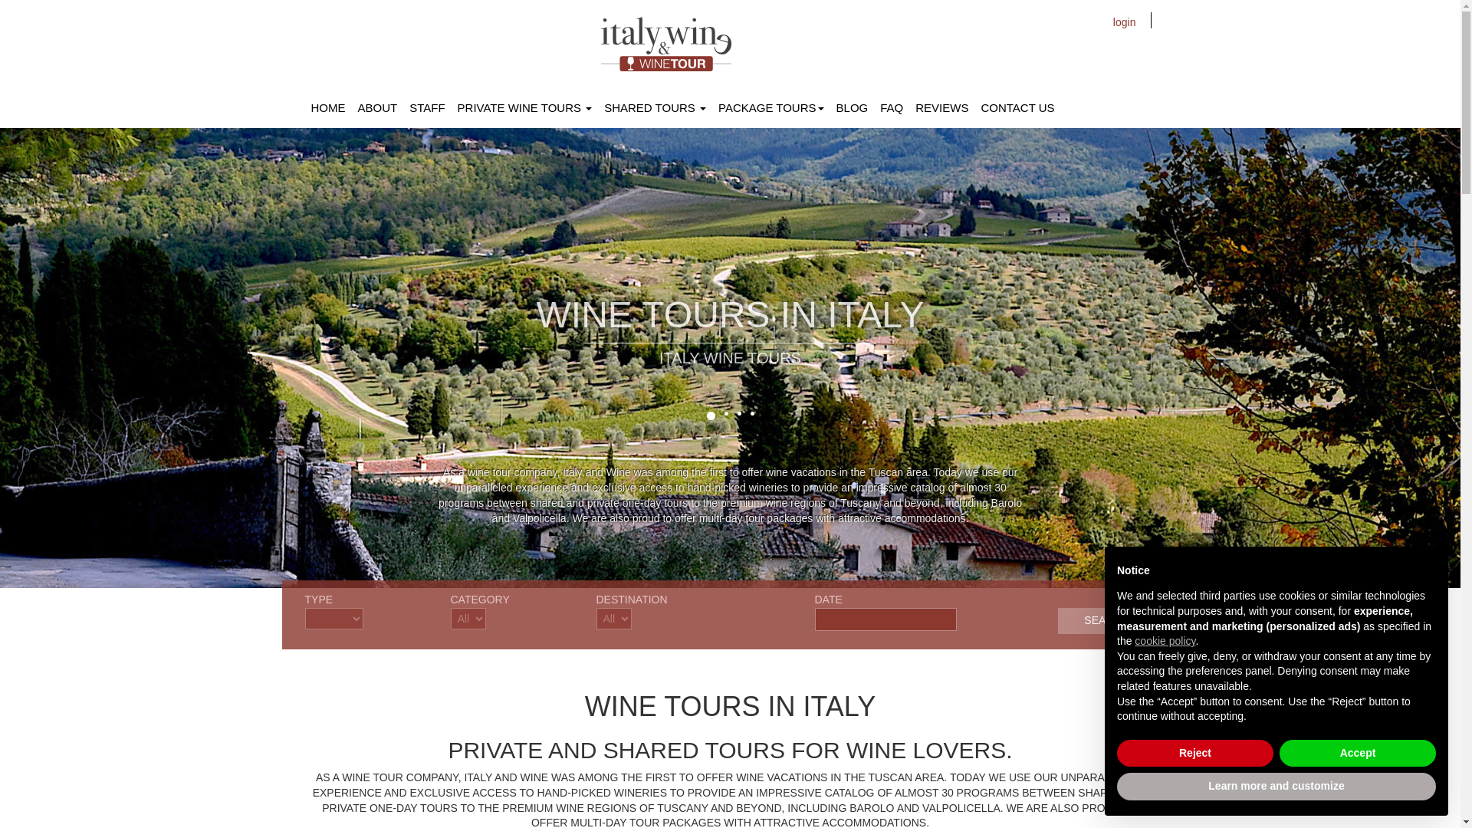  I want to click on login, so click(1132, 21).